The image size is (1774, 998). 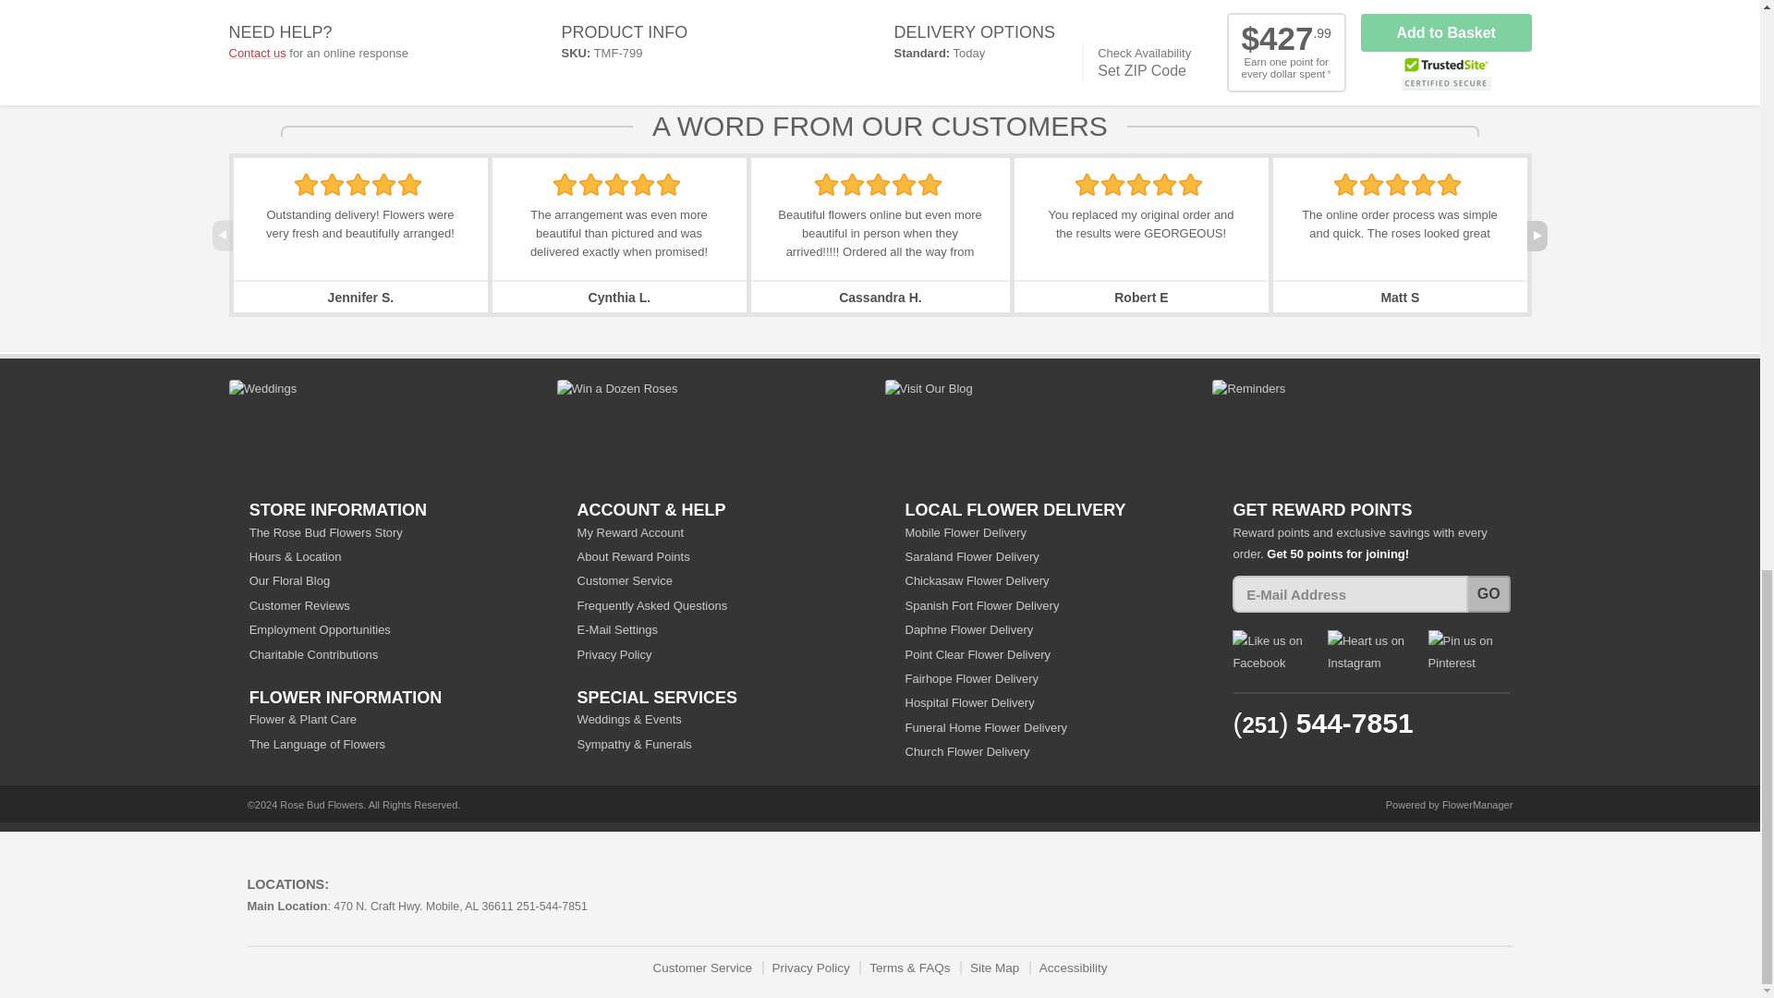 What do you see at coordinates (591, 184) in the screenshot?
I see `Full Star` at bounding box center [591, 184].